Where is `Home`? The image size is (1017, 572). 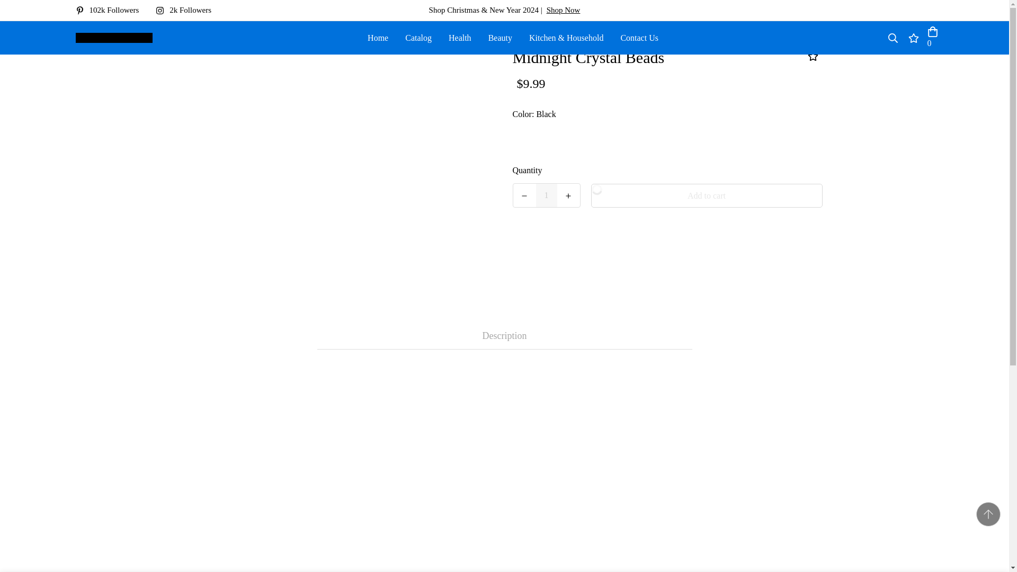 Home is located at coordinates (377, 37).